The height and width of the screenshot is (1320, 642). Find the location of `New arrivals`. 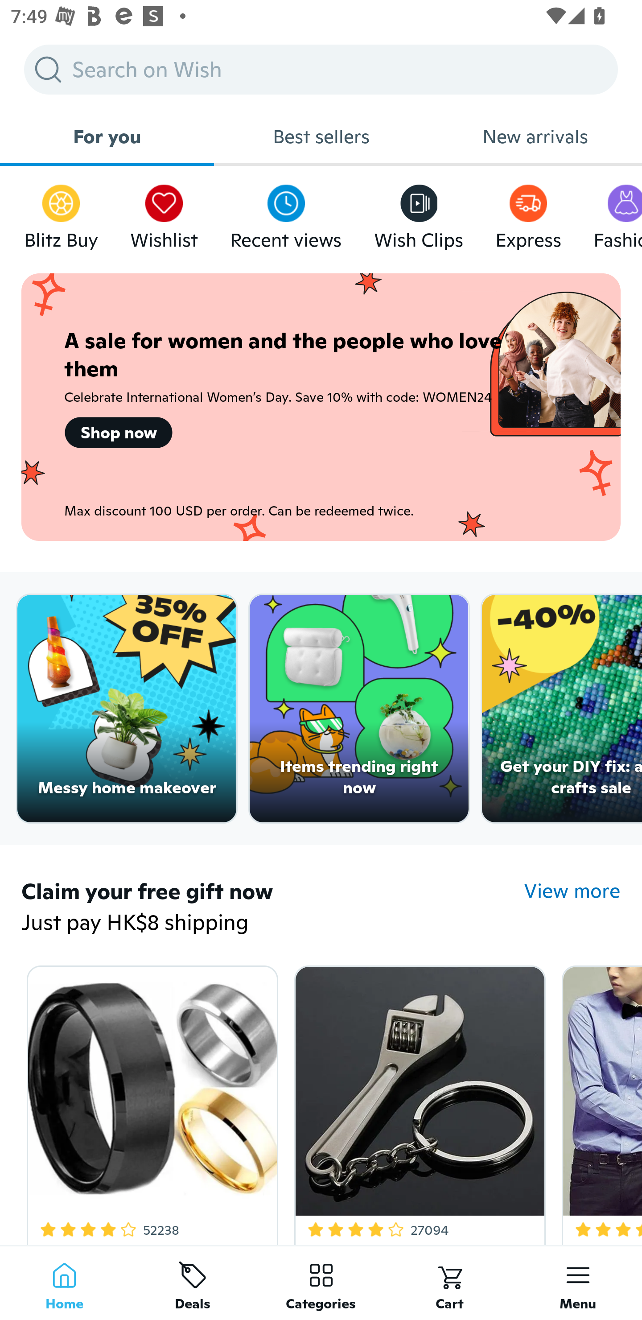

New arrivals is located at coordinates (535, 136).